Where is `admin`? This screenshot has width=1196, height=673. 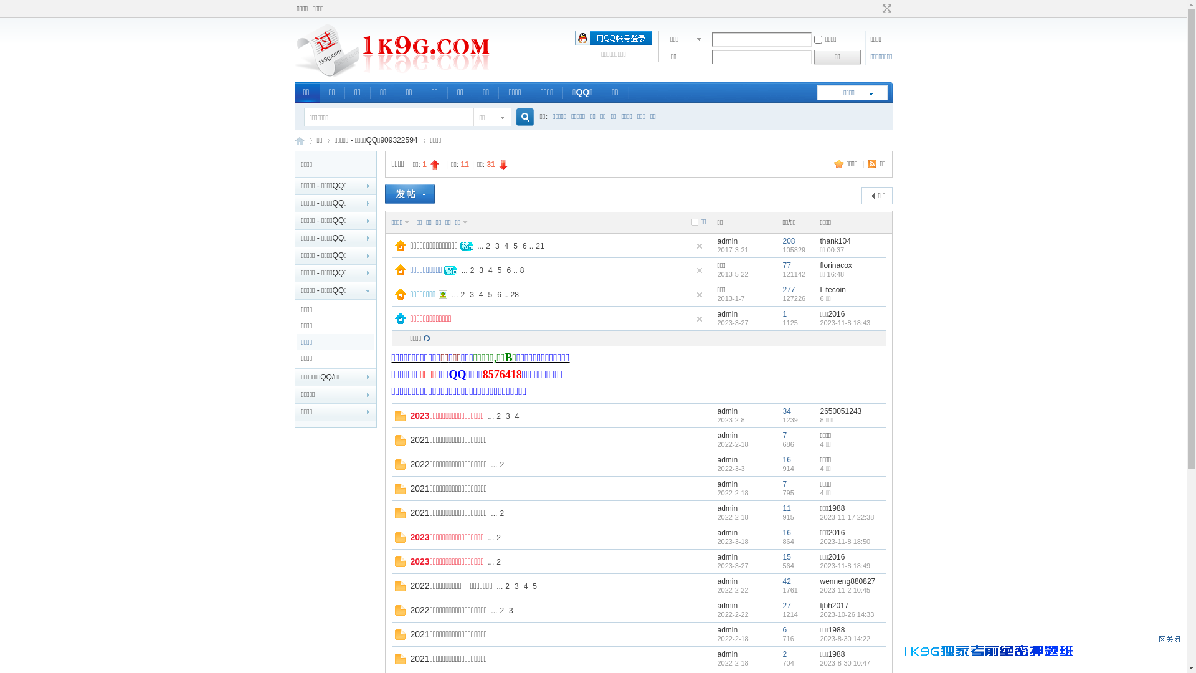 admin is located at coordinates (728, 411).